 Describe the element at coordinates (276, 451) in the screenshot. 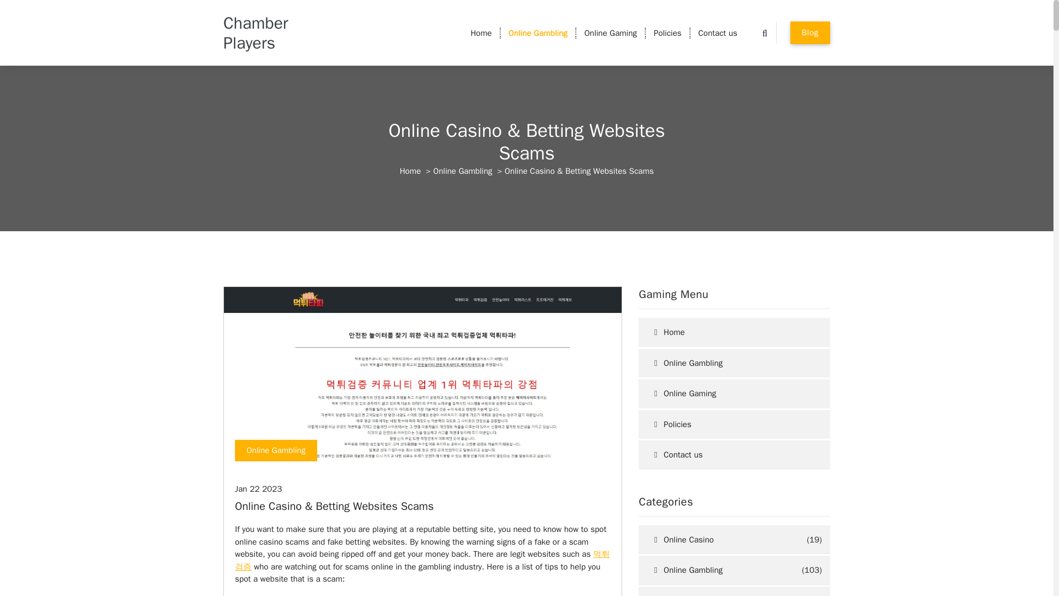

I see `Online Gambling` at that location.